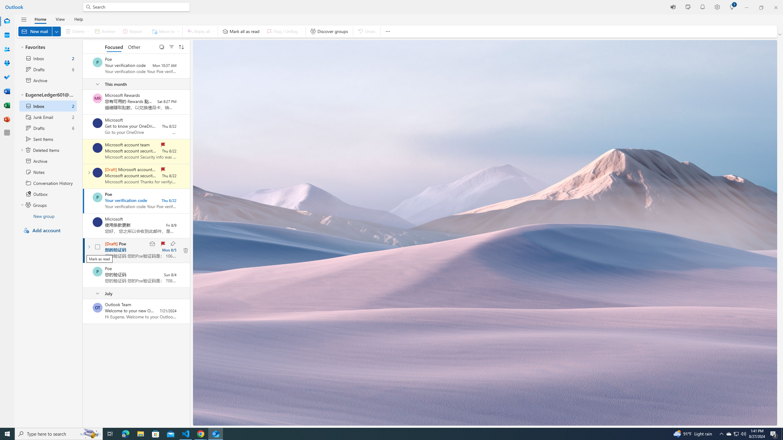 The image size is (783, 440). What do you see at coordinates (302, 31) in the screenshot?
I see `Expand to see flag options` at bounding box center [302, 31].